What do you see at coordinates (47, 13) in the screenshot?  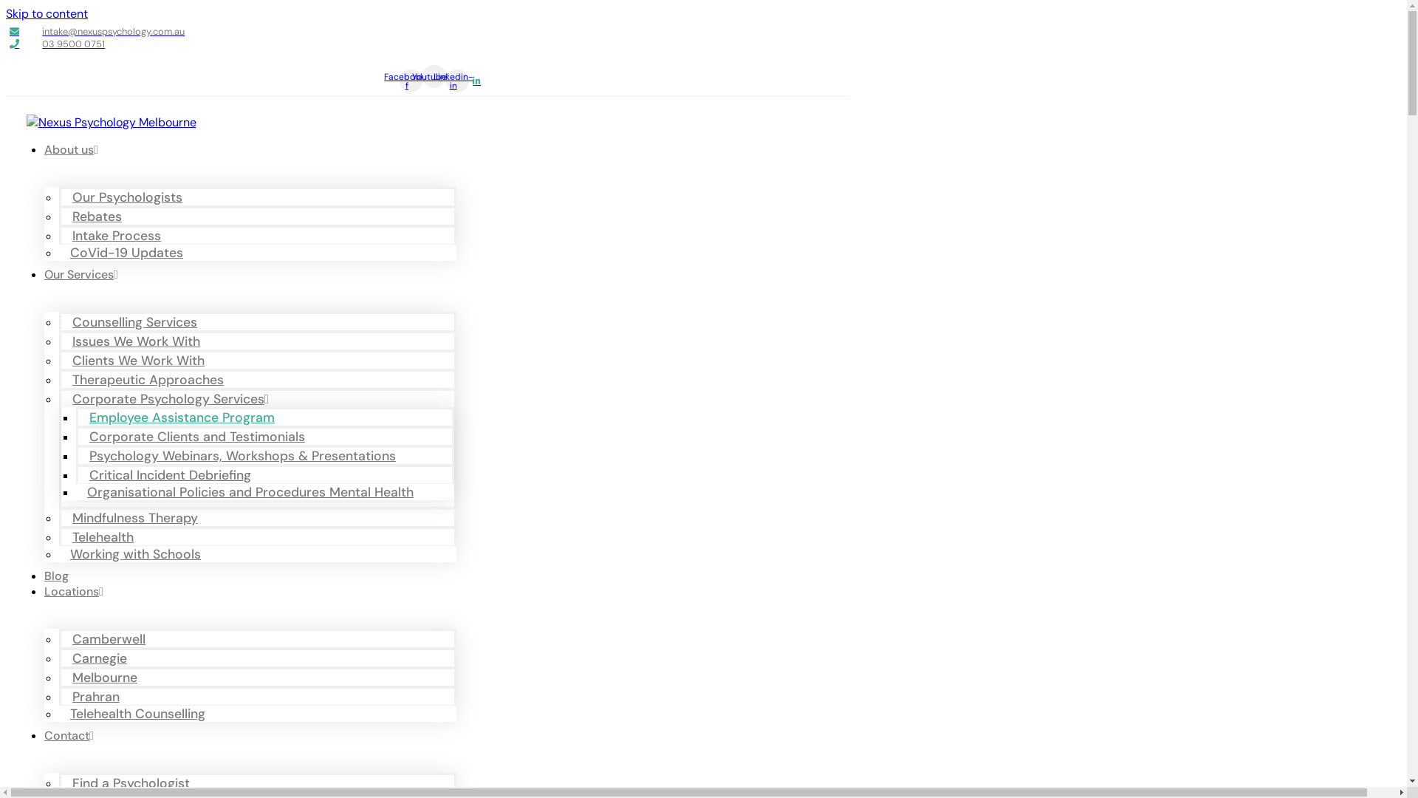 I see `Skip to content` at bounding box center [47, 13].